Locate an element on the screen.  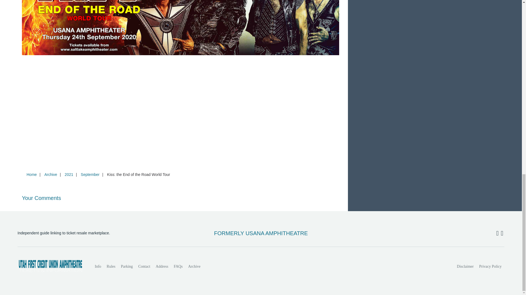
Info is located at coordinates (98, 266).